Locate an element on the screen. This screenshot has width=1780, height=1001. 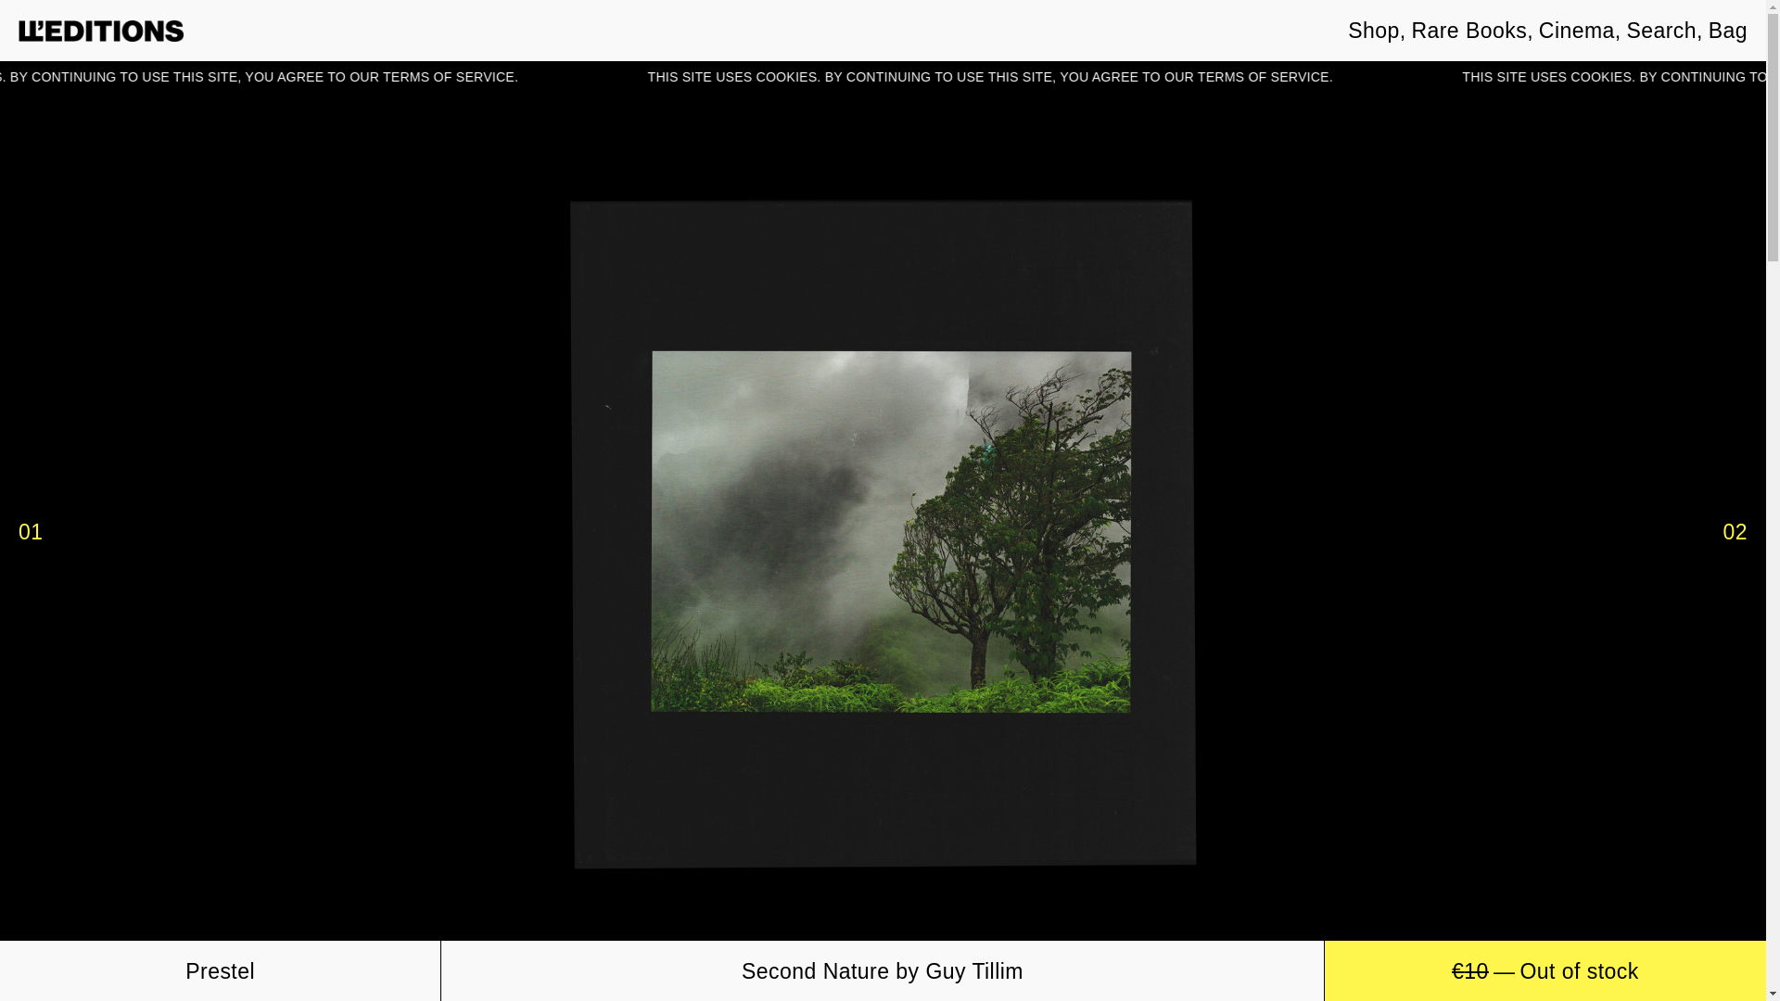
TERMS OF SERVICE is located at coordinates (617, 76).